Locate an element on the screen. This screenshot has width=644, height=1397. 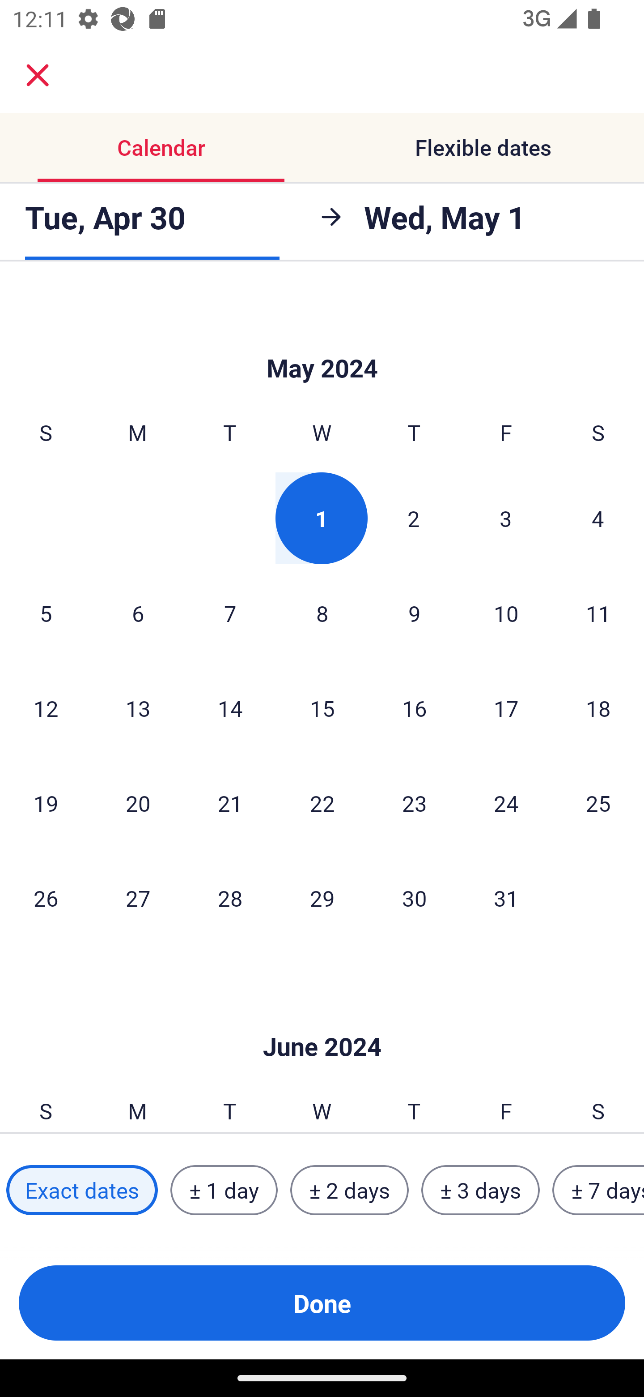
± 7 days is located at coordinates (598, 1190).